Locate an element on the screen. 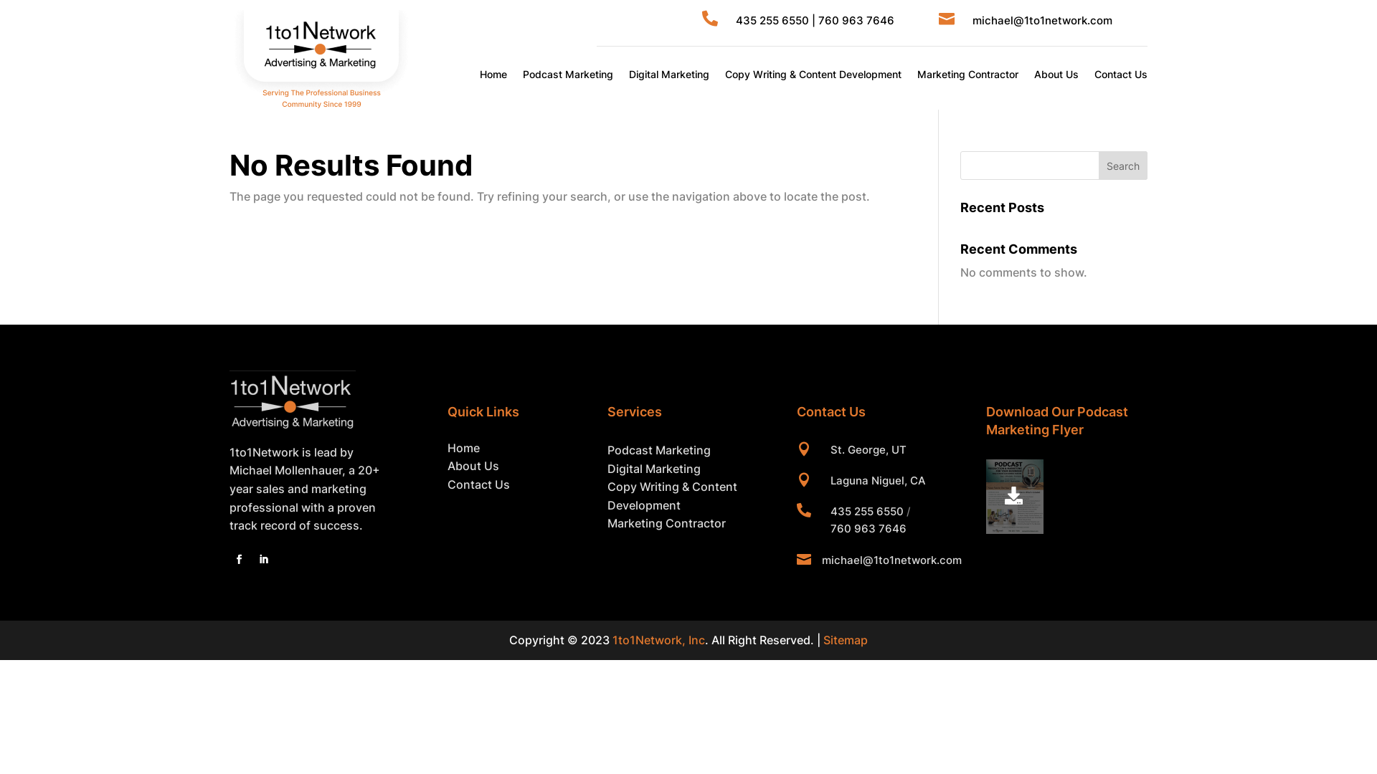 This screenshot has width=1377, height=774. Follow on Bandcamp is located at coordinates (318, 560).